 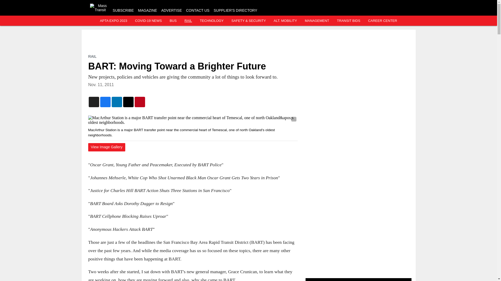 What do you see at coordinates (188, 21) in the screenshot?
I see `RAIL` at bounding box center [188, 21].